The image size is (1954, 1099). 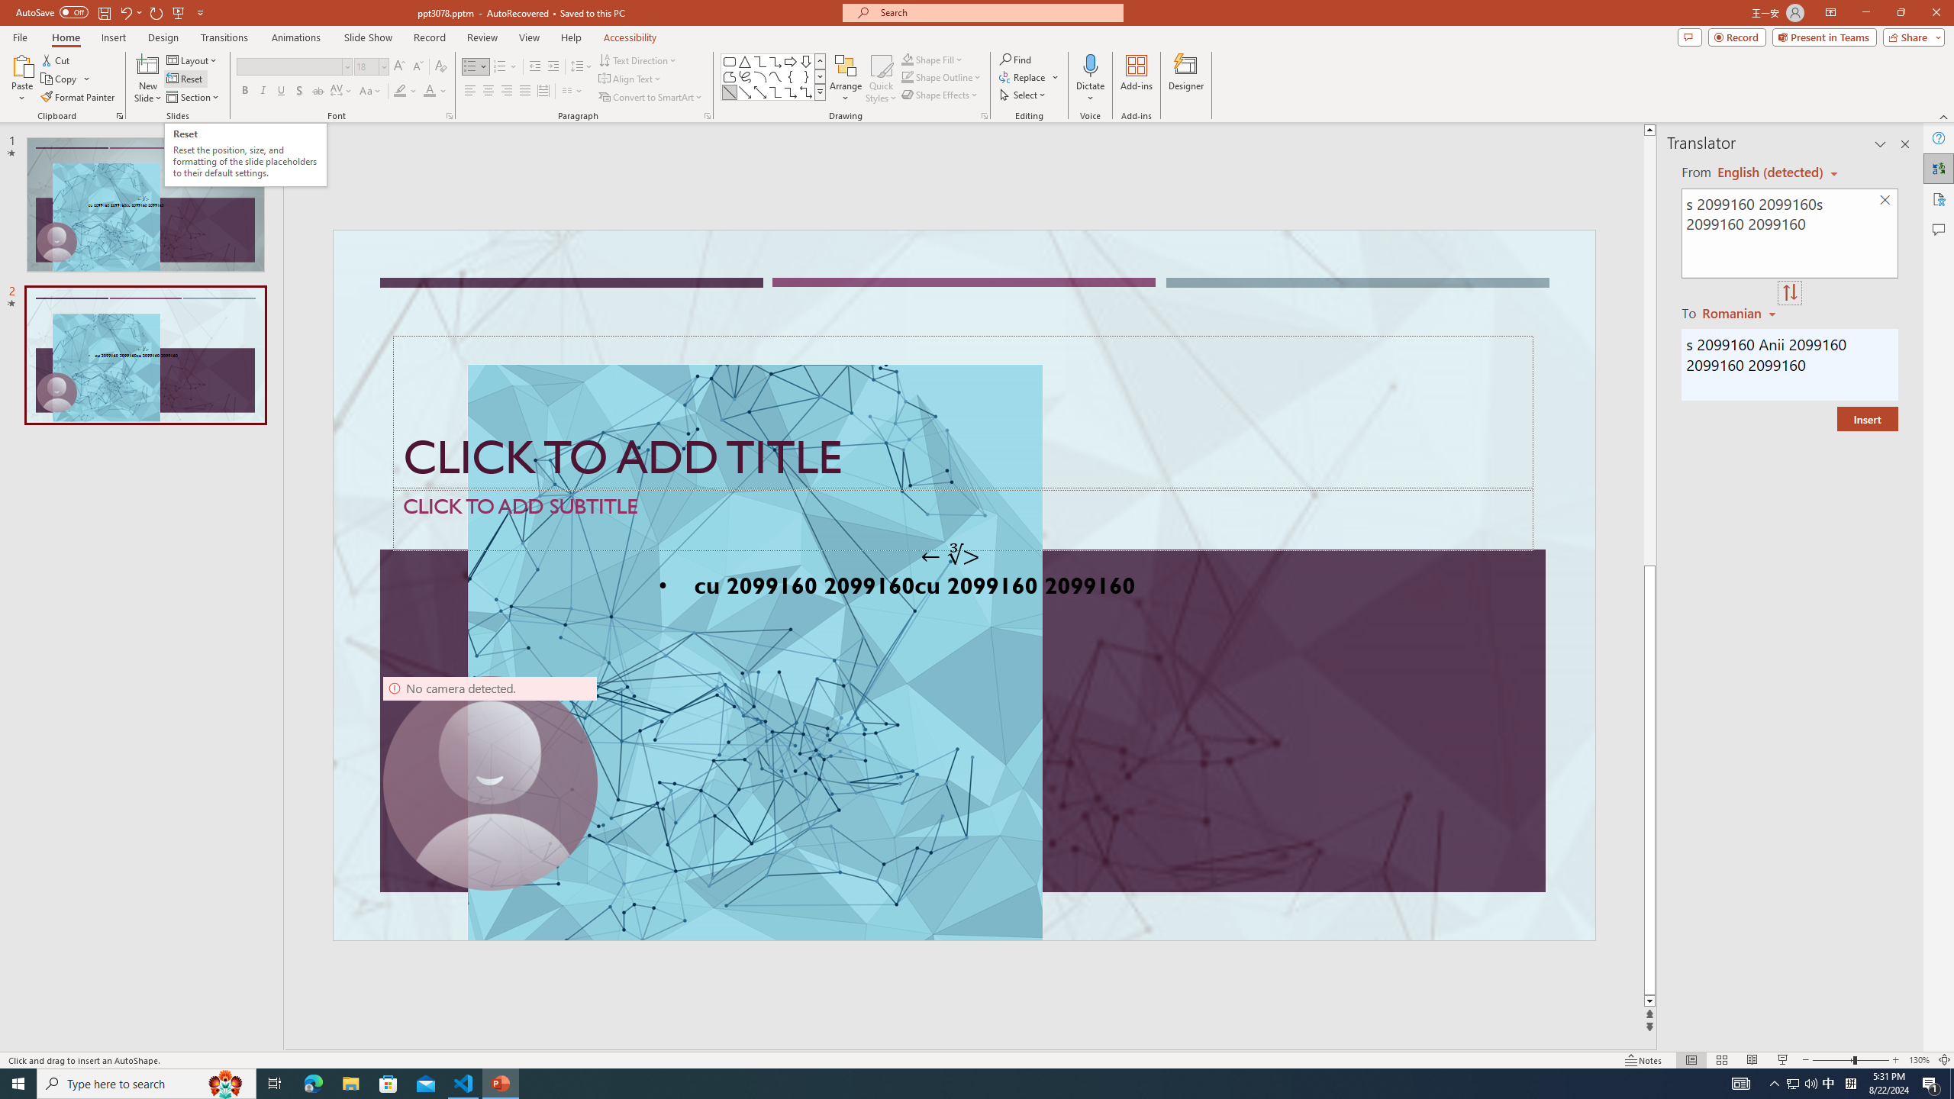 What do you see at coordinates (1090, 65) in the screenshot?
I see `Dictate` at bounding box center [1090, 65].